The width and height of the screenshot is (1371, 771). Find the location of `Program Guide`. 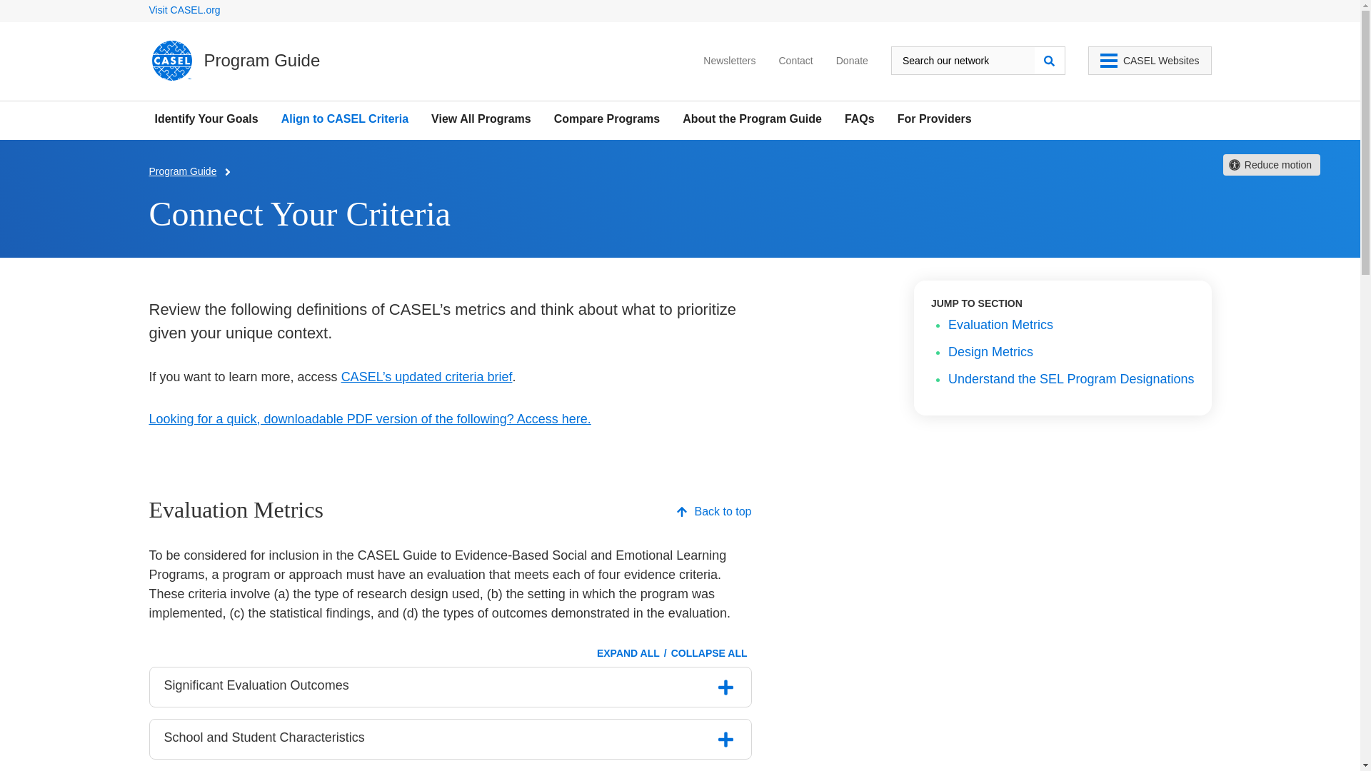

Program Guide is located at coordinates (234, 60).